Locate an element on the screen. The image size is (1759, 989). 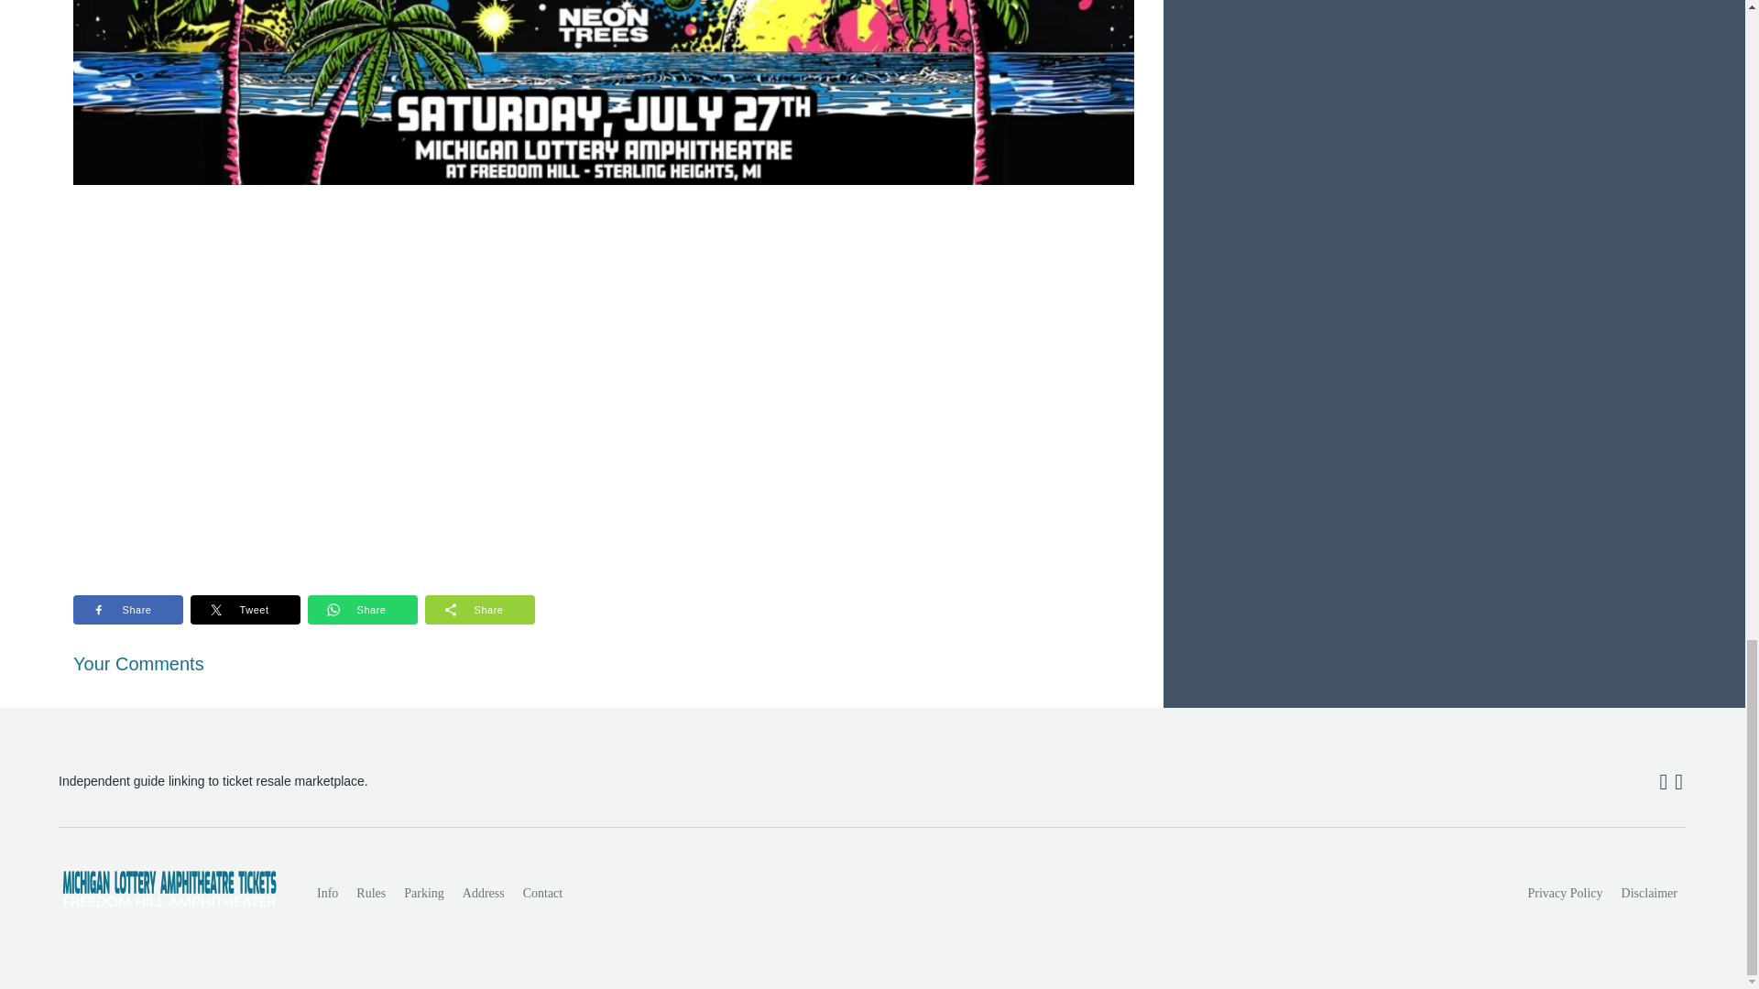
Privacy Policy is located at coordinates (1566, 893).